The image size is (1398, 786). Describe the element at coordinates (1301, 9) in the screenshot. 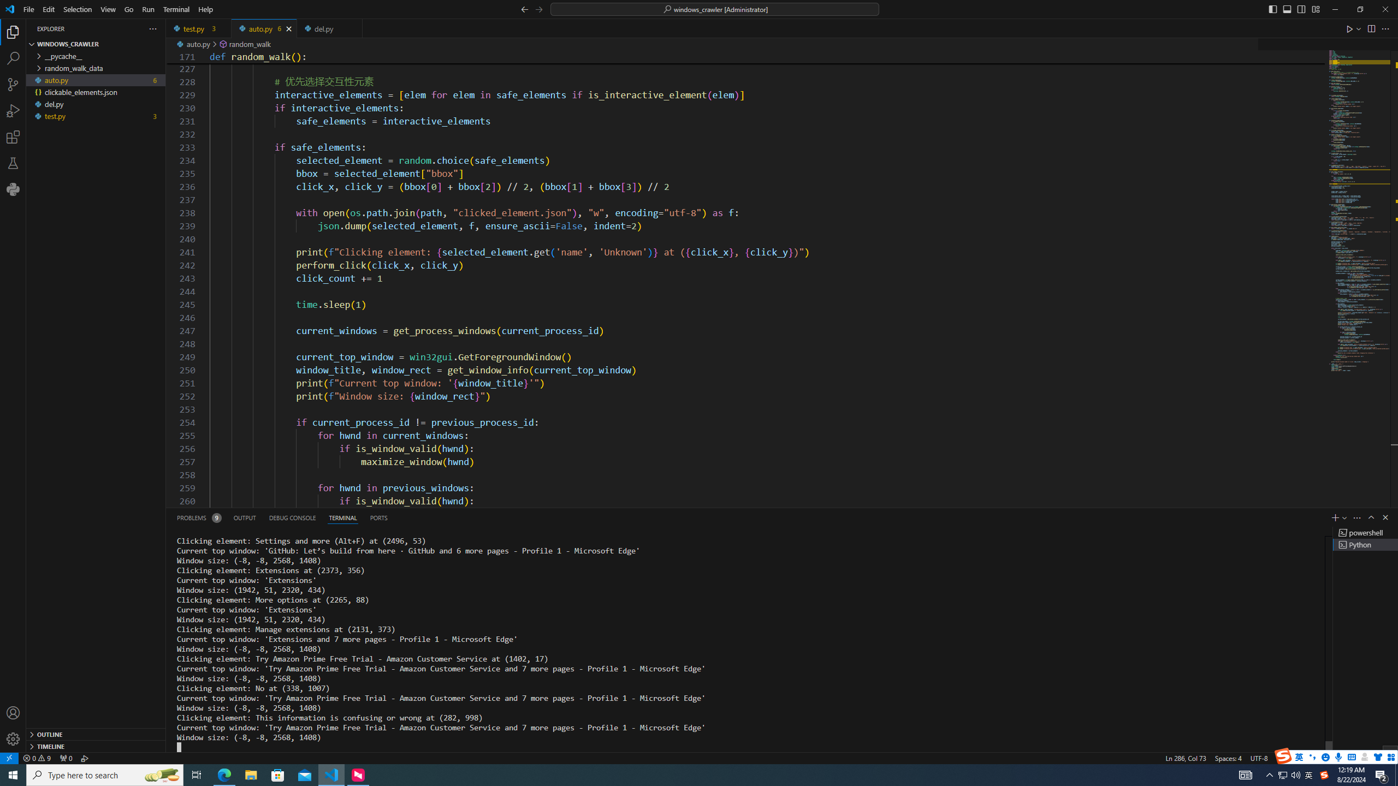

I see `Toggle Secondary Side Bar (Ctrl+Alt+B)` at that location.